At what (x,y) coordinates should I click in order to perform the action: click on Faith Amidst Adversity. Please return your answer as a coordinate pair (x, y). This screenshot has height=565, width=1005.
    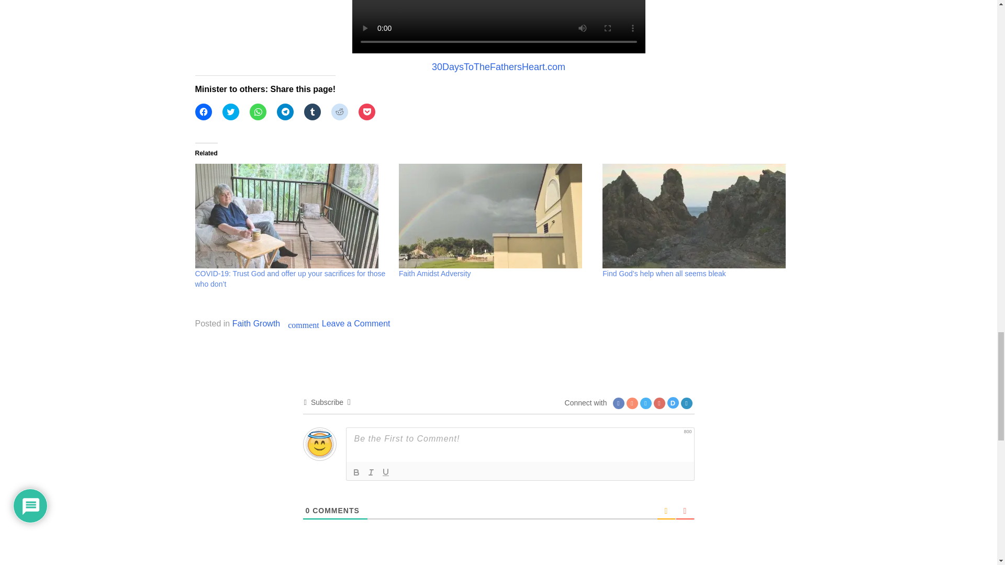
    Looking at the image, I should click on (435, 274).